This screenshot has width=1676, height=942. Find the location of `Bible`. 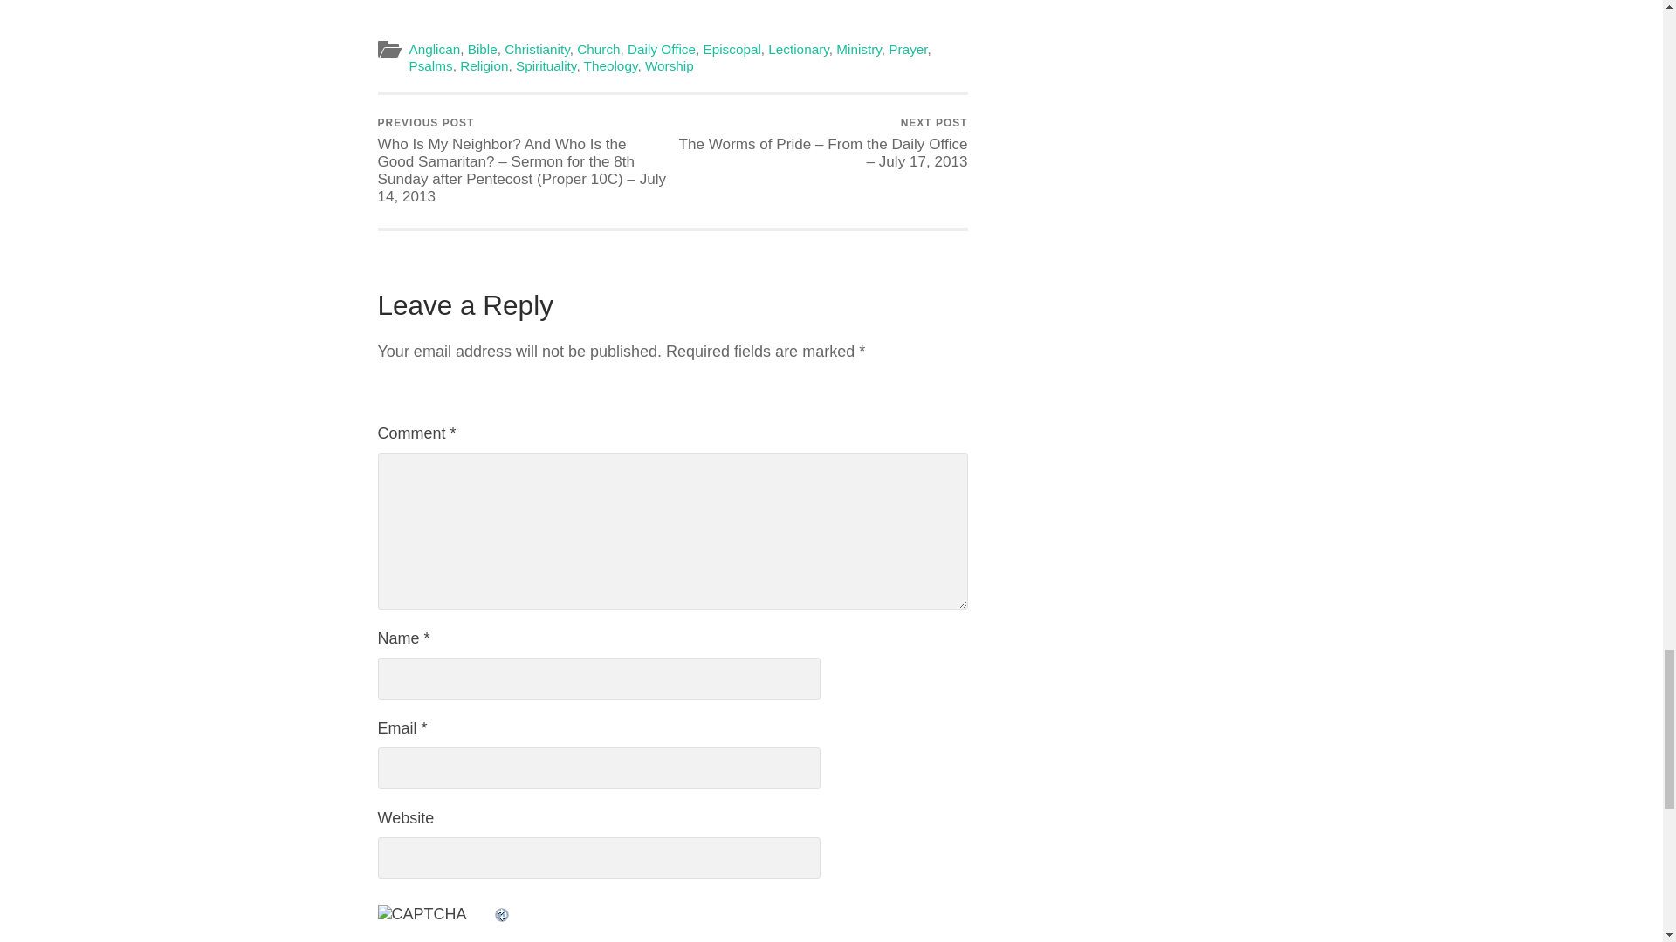

Bible is located at coordinates (482, 49).